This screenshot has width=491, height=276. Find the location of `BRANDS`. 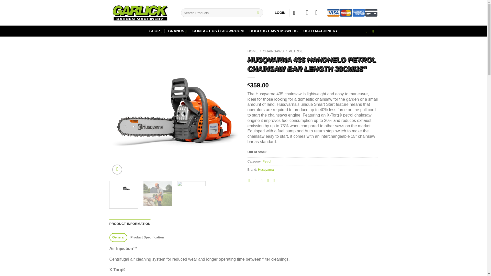

BRANDS is located at coordinates (177, 31).